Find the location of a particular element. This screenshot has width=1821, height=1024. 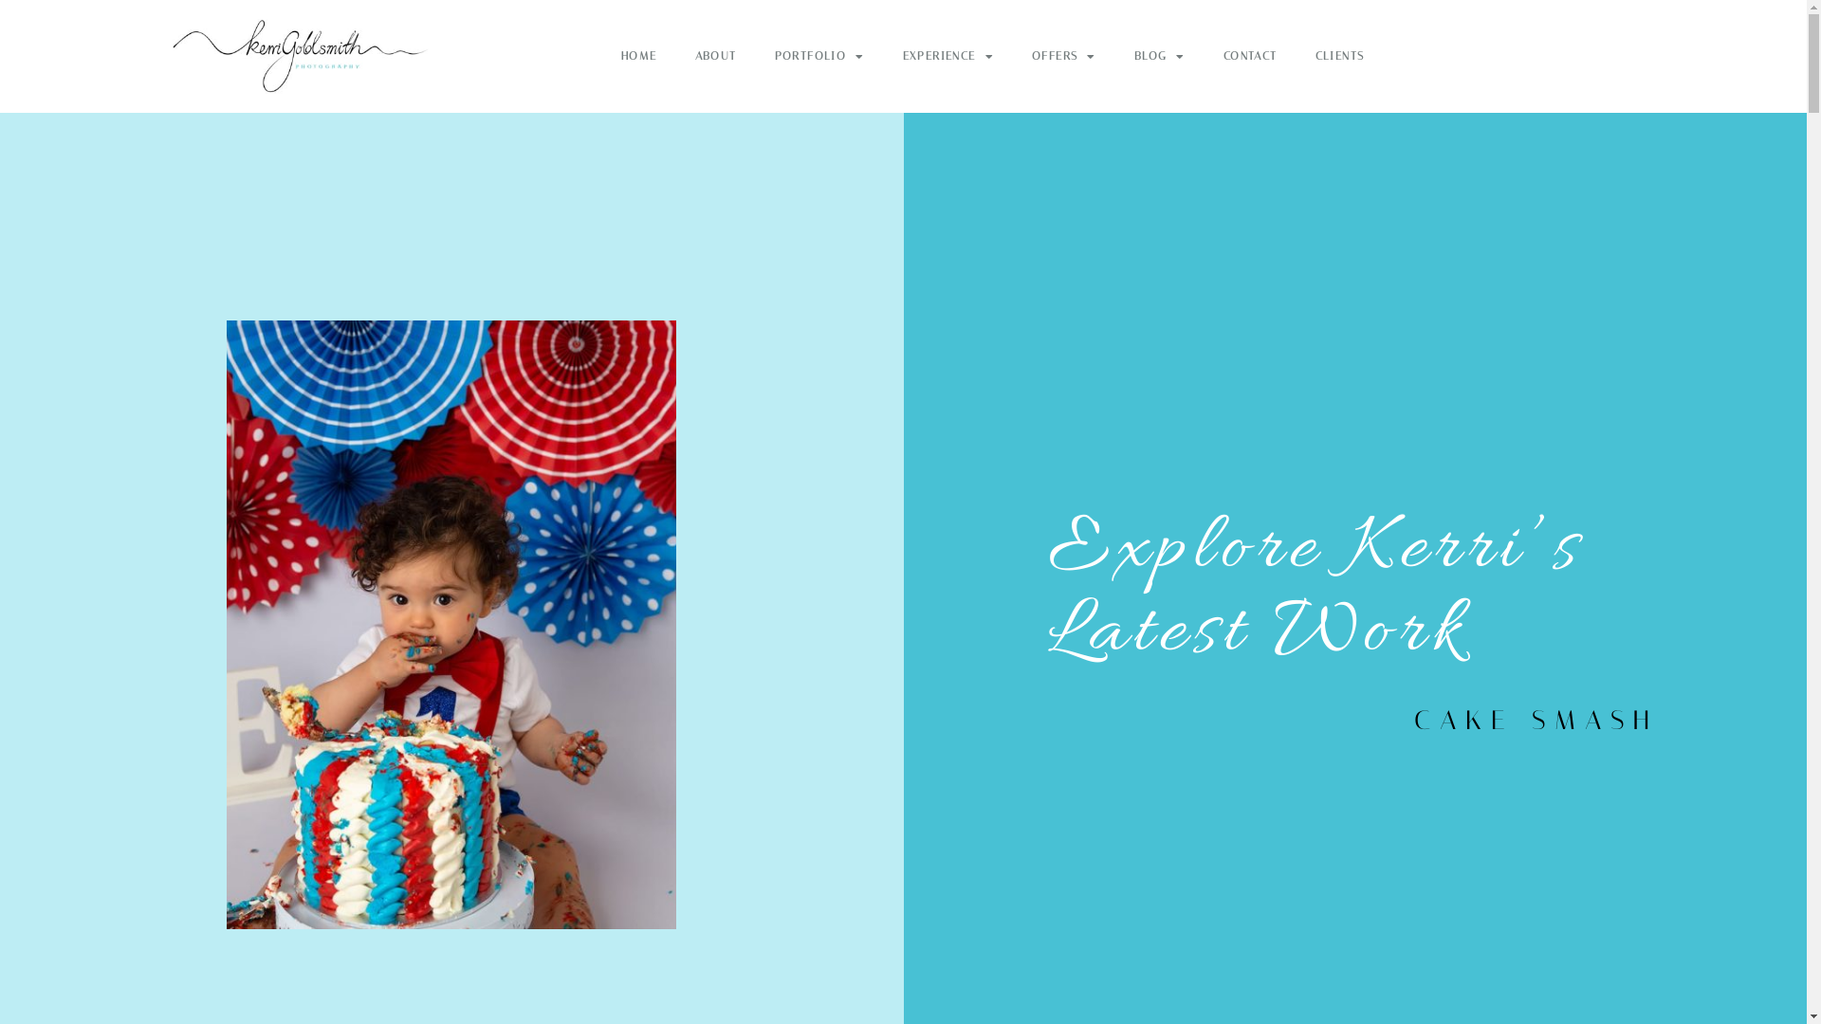

OFFERS is located at coordinates (1064, 57).